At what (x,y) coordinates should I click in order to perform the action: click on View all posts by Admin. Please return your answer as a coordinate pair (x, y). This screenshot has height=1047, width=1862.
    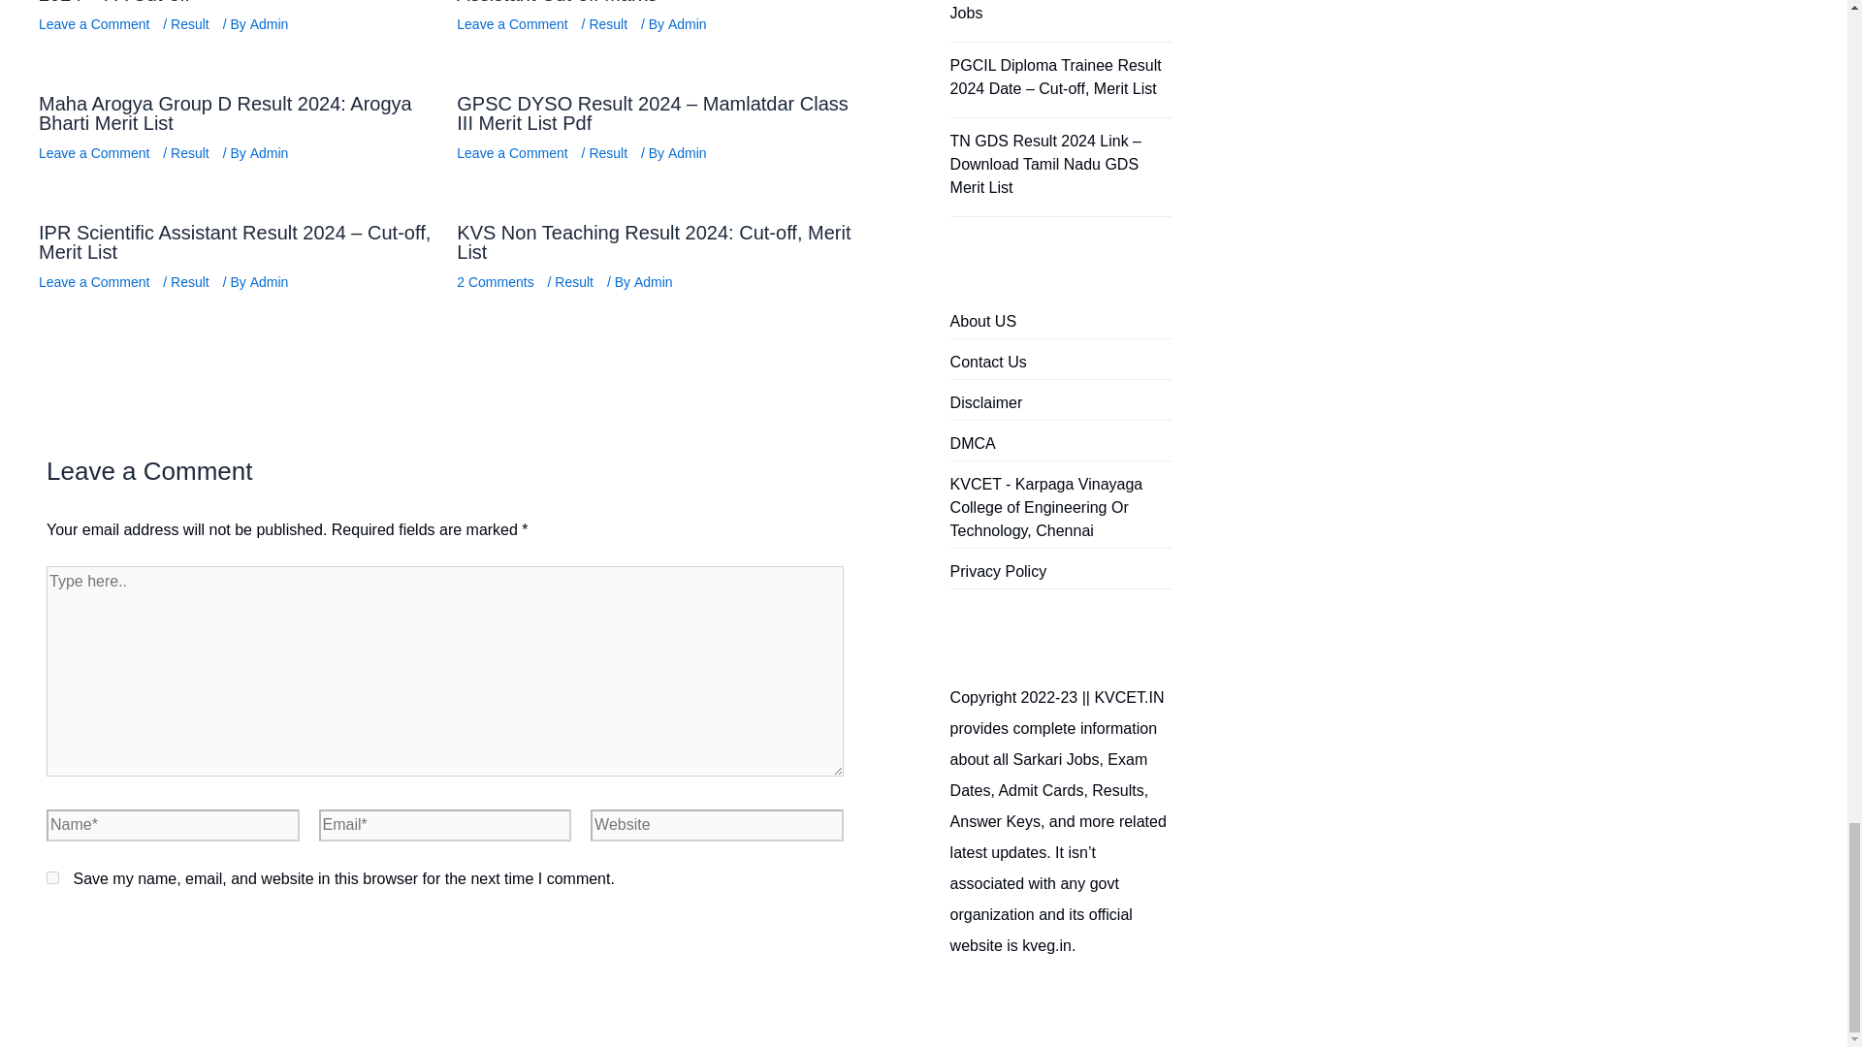
    Looking at the image, I should click on (656, 281).